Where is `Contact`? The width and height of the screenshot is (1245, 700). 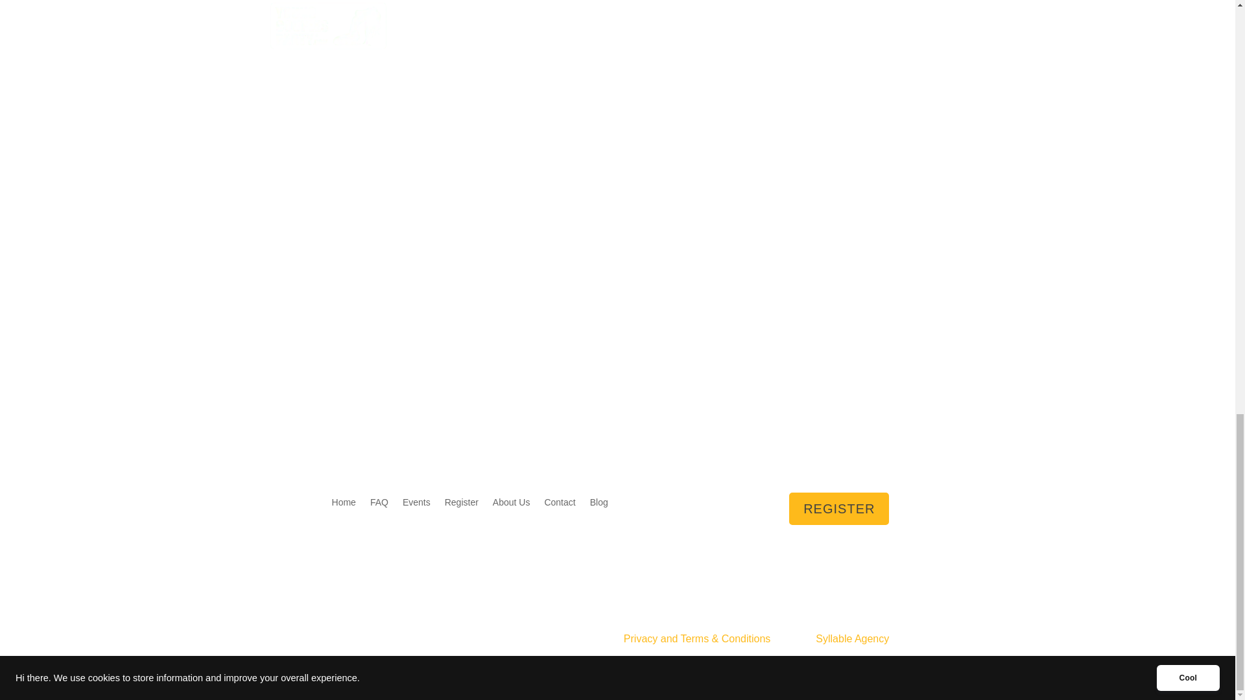
Contact is located at coordinates (560, 504).